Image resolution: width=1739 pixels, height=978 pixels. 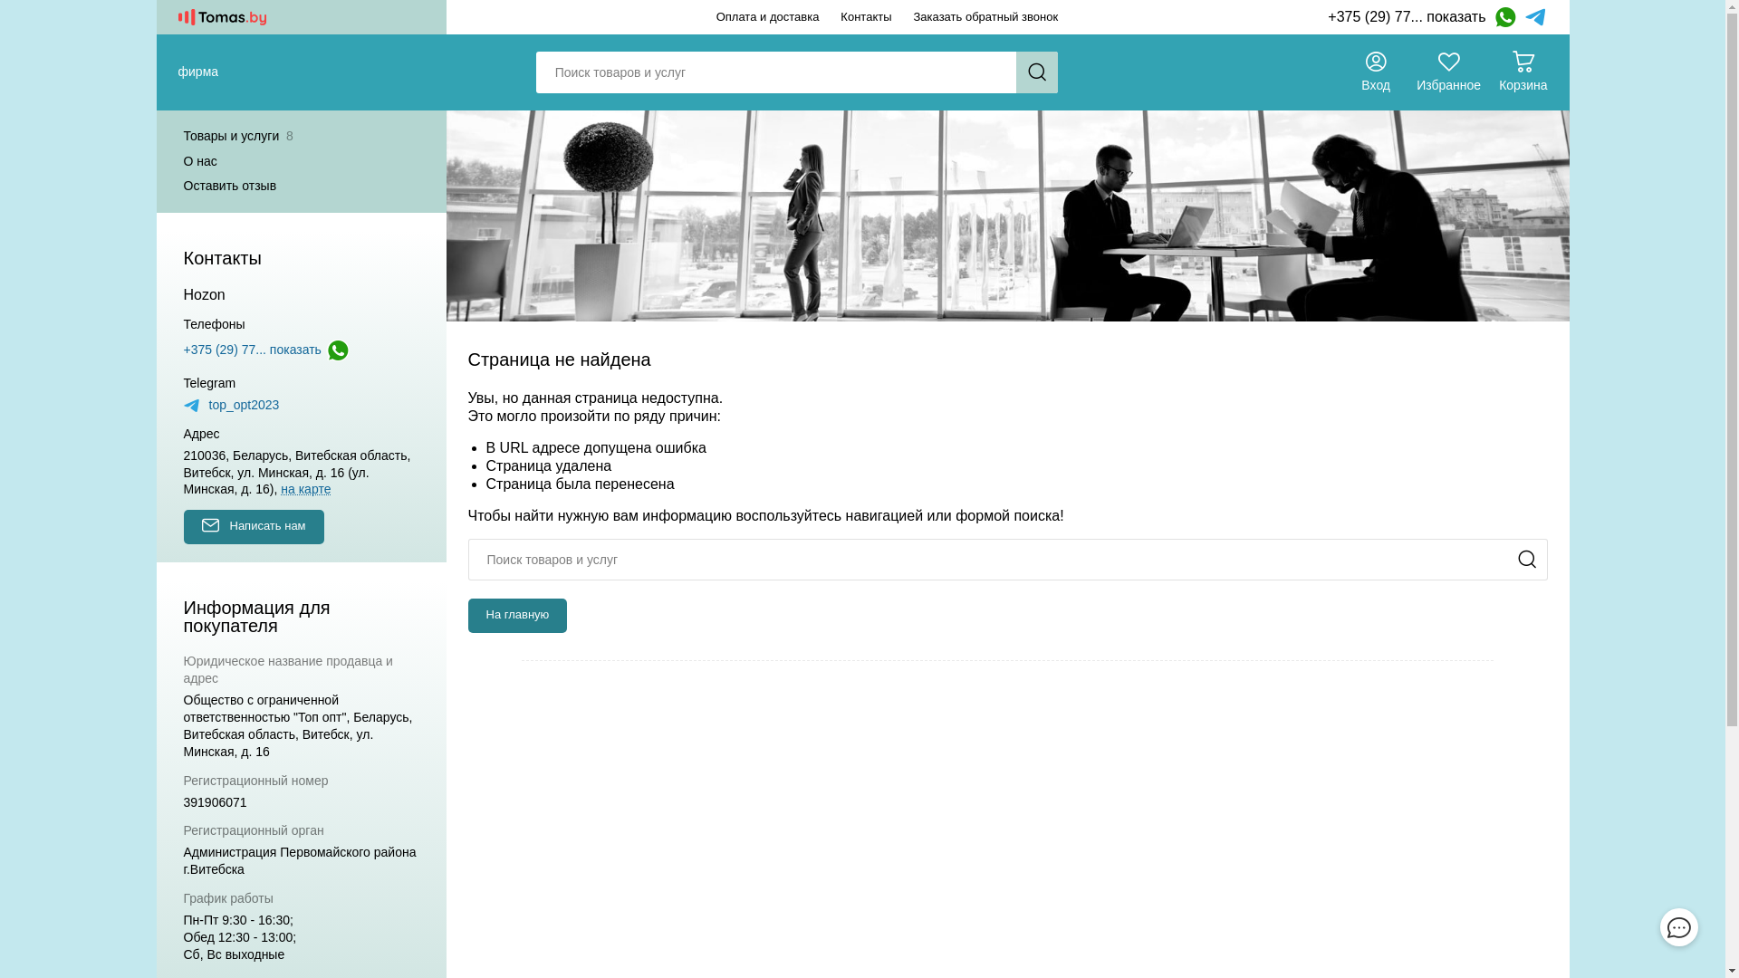 I want to click on WhatsApp, so click(x=338, y=350).